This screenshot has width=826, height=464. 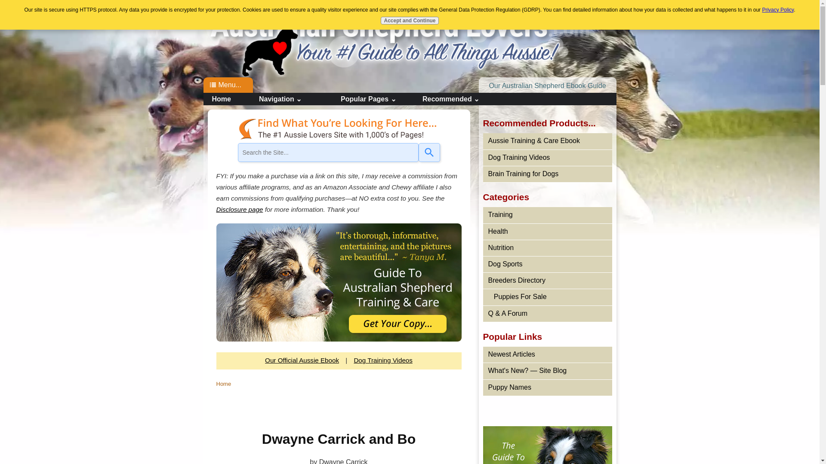 What do you see at coordinates (228, 99) in the screenshot?
I see `Home         ` at bounding box center [228, 99].